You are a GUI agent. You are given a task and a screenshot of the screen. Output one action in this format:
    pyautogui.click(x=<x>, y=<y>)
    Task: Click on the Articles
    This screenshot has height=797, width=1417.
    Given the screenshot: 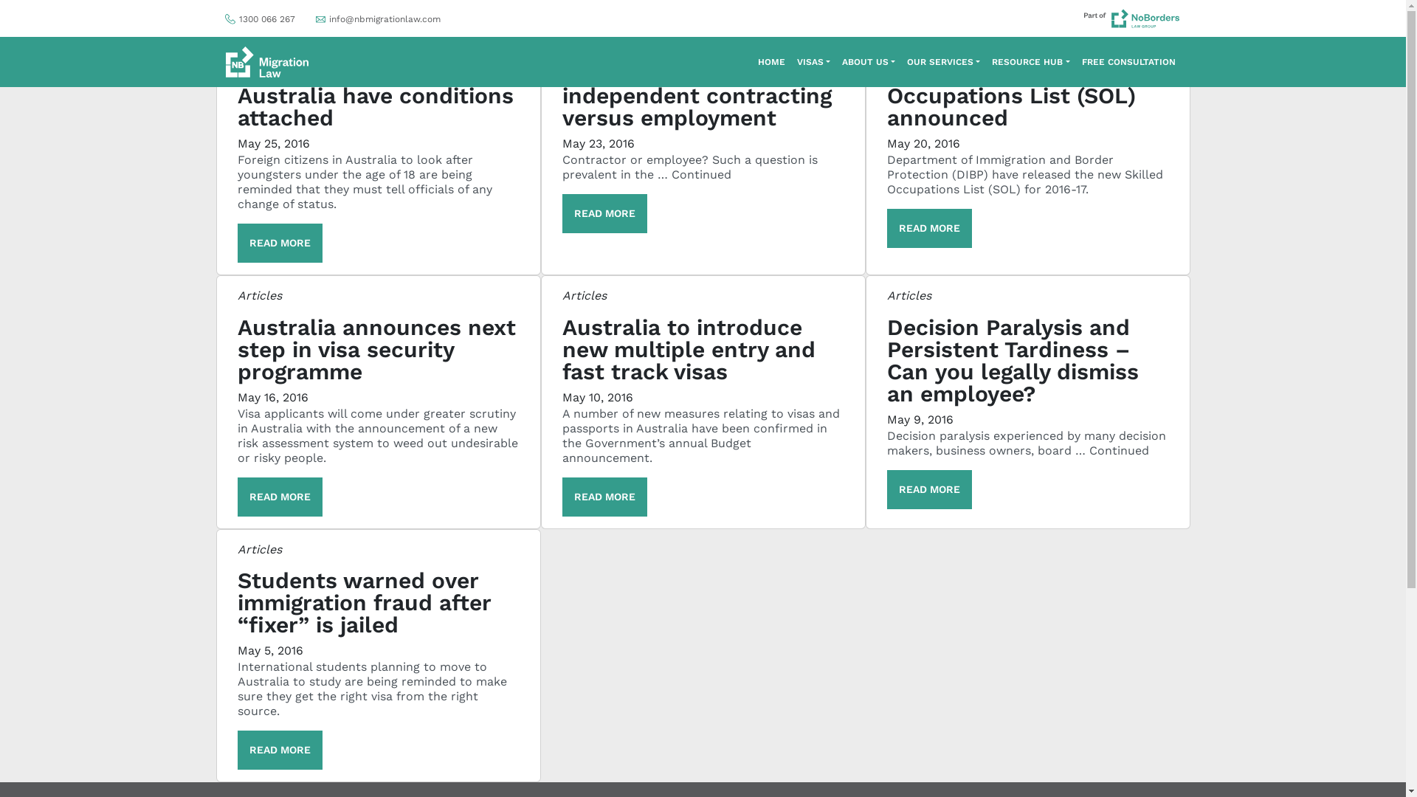 What is the action you would take?
    pyautogui.click(x=909, y=43)
    